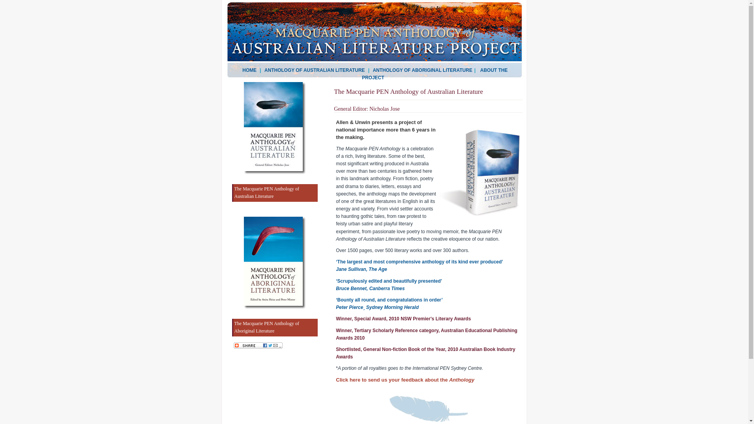  What do you see at coordinates (423, 70) in the screenshot?
I see `ANTHOLOGY OF ABORIGINAL LITERATURE` at bounding box center [423, 70].